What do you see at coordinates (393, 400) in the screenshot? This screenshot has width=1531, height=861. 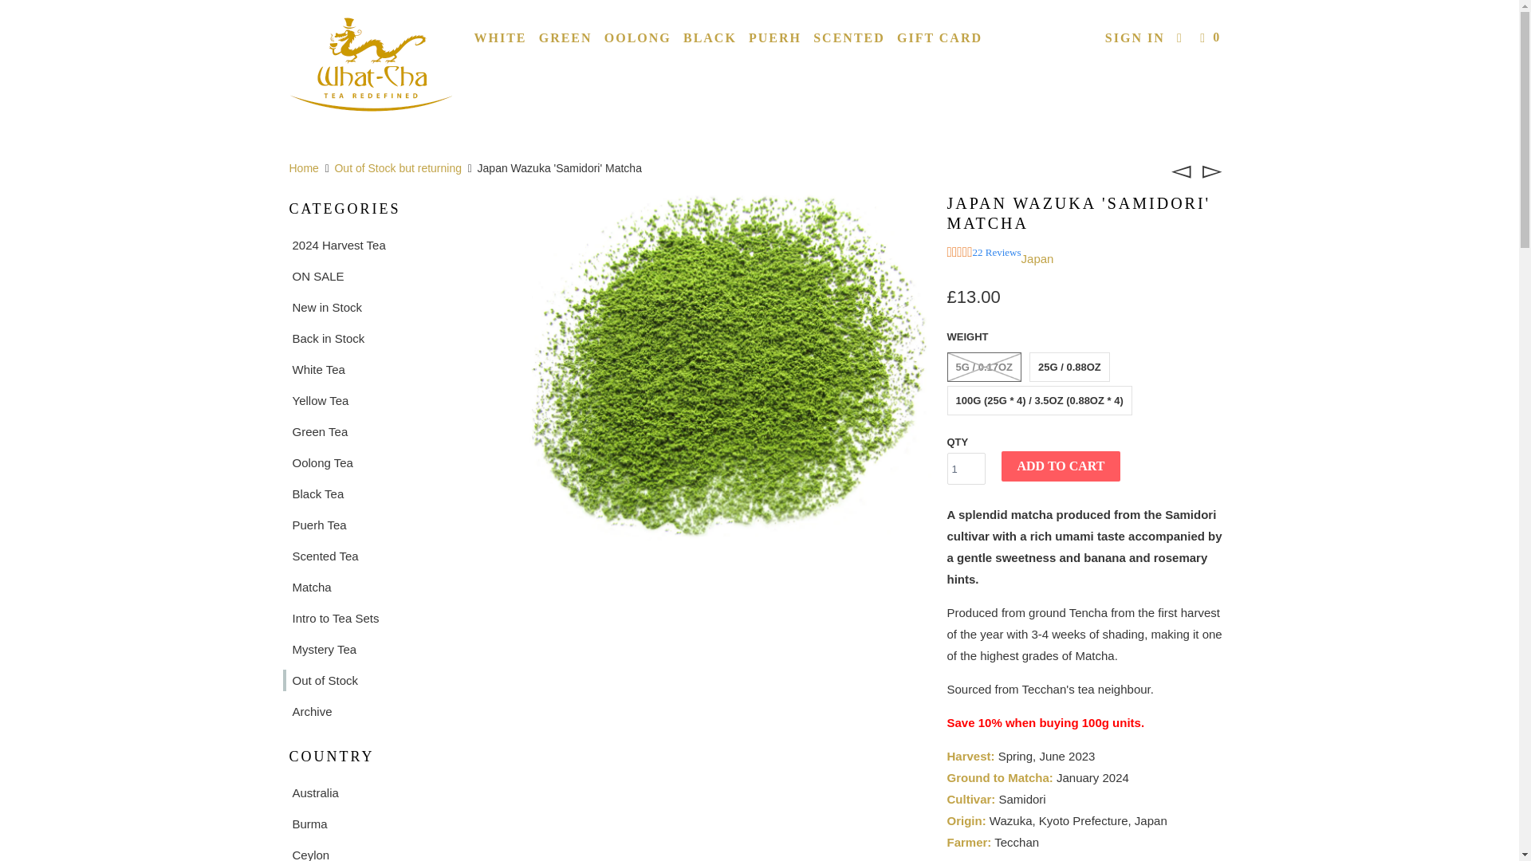 I see `Yellow Tea` at bounding box center [393, 400].